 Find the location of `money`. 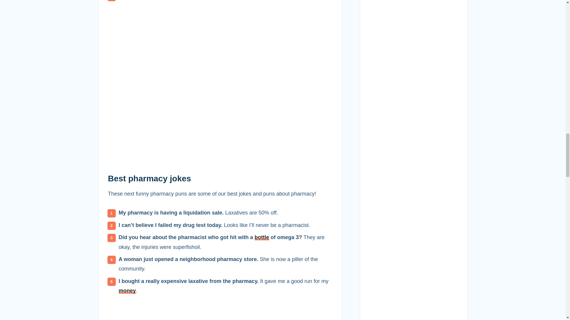

money is located at coordinates (127, 290).